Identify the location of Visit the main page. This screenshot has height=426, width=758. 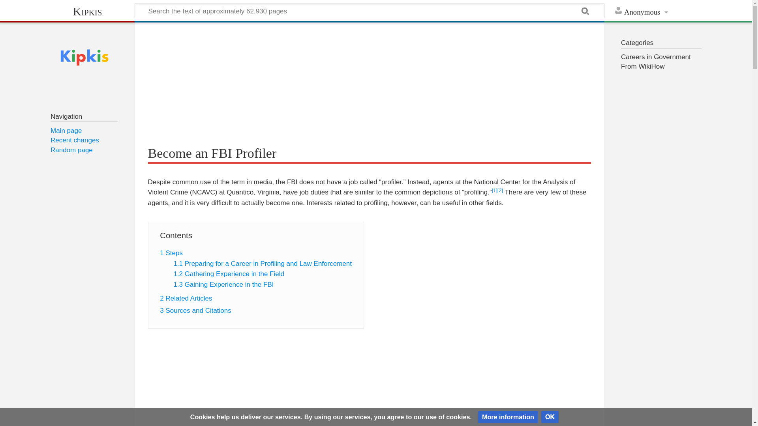
(84, 58).